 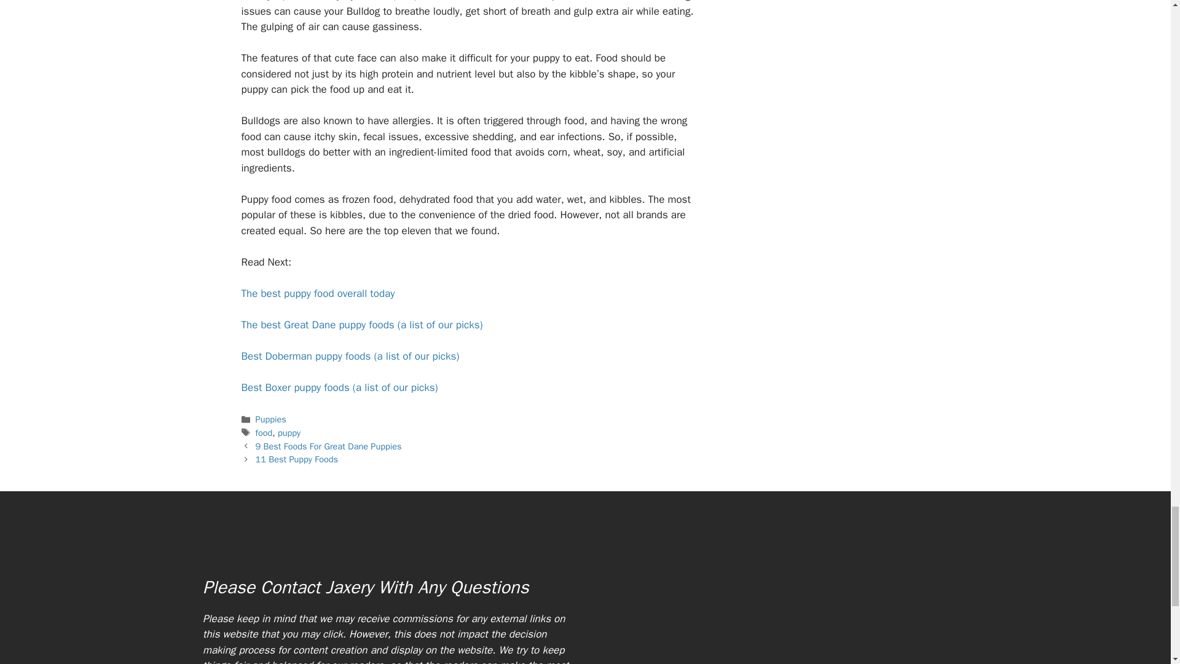 I want to click on Puppies, so click(x=271, y=419).